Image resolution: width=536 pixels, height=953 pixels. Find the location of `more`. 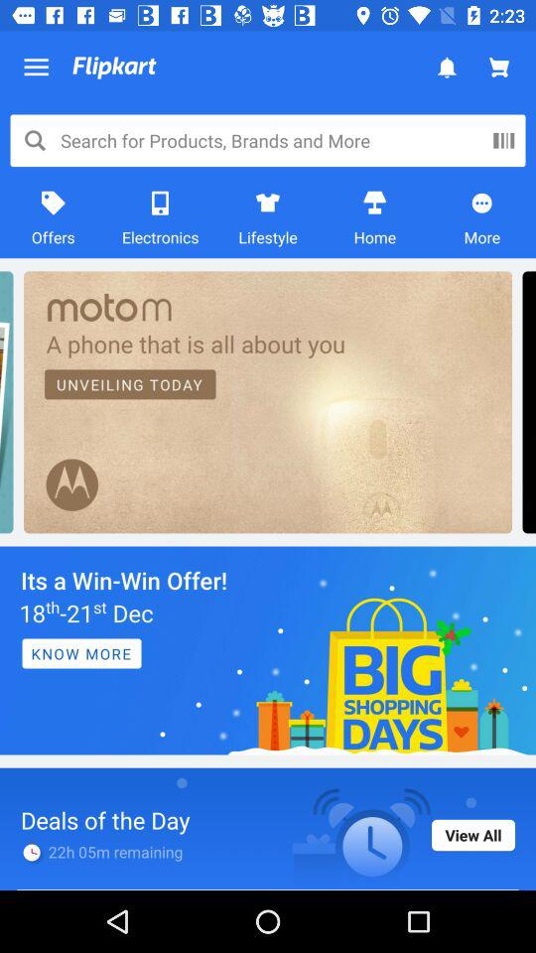

more is located at coordinates (503, 140).